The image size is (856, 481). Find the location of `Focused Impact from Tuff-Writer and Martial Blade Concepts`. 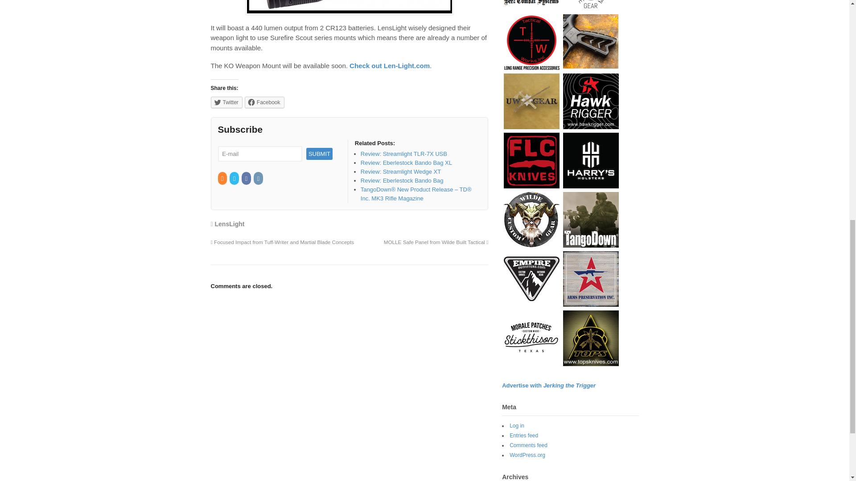

Focused Impact from Tuff-Writer and Martial Blade Concepts is located at coordinates (282, 241).